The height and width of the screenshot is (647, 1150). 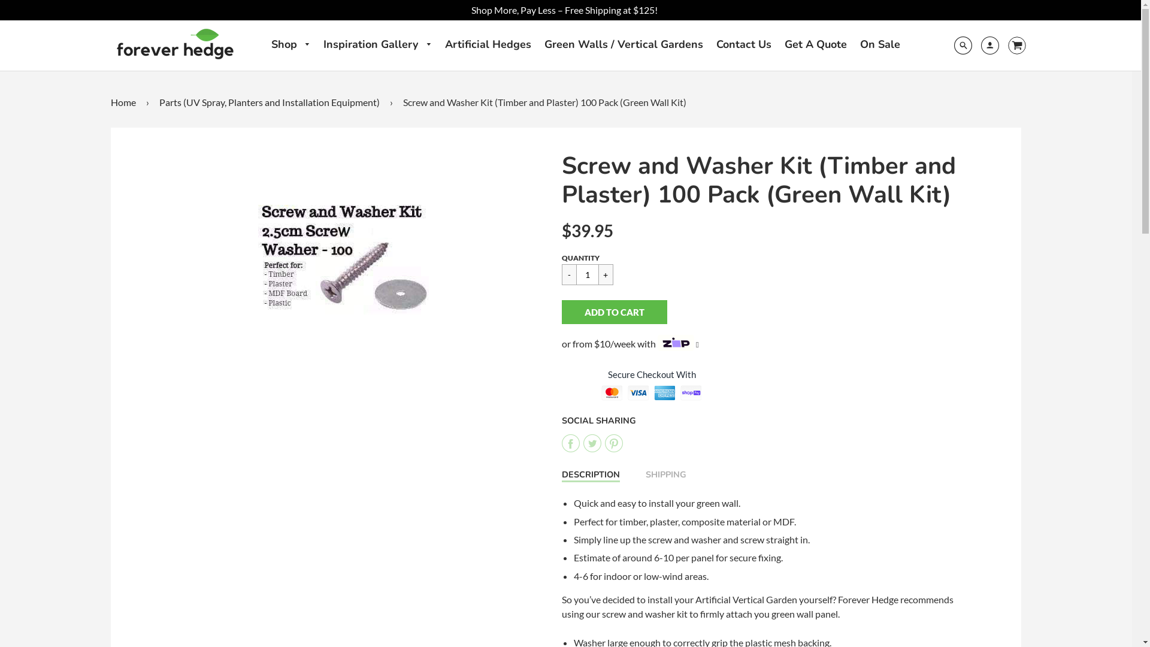 I want to click on SHIPPING, so click(x=666, y=474).